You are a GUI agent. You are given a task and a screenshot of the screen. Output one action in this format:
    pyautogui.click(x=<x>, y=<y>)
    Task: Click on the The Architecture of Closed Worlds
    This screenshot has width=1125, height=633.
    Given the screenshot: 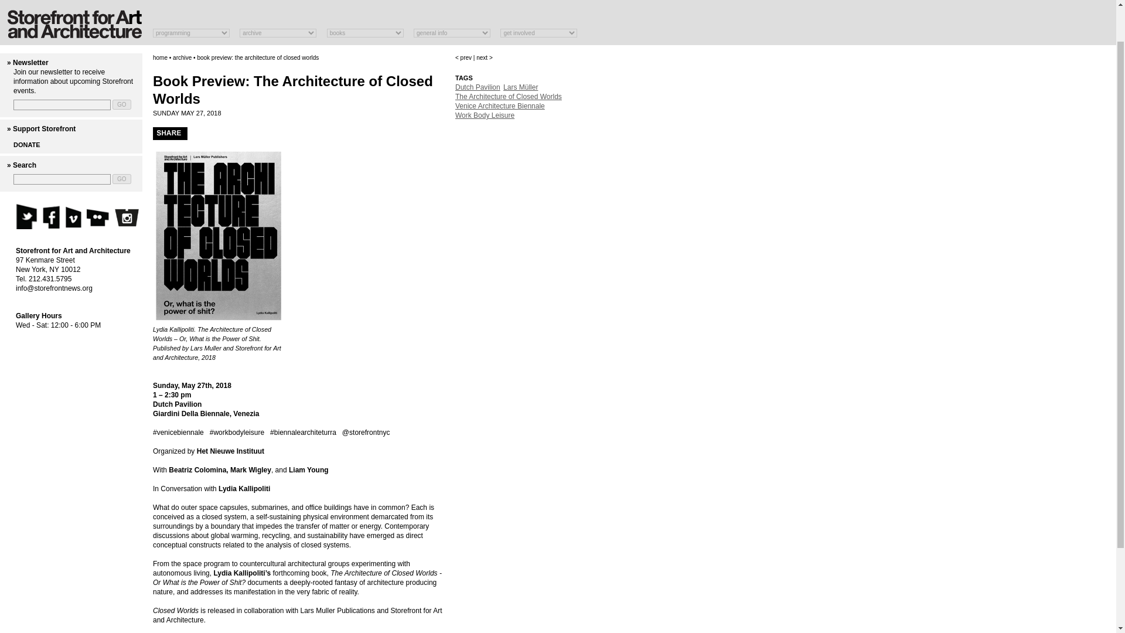 What is the action you would take?
    pyautogui.click(x=509, y=96)
    